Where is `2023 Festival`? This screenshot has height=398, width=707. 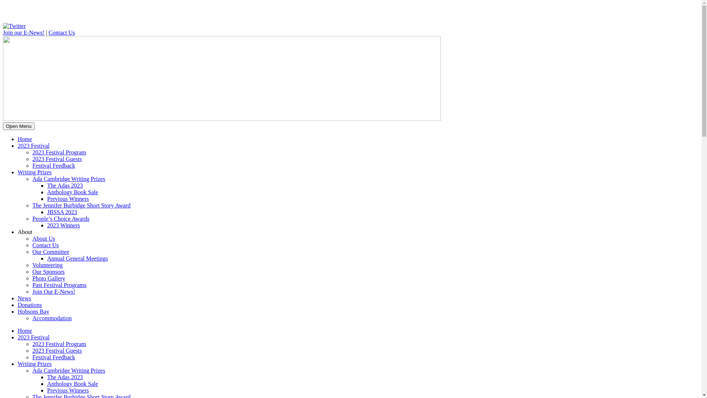
2023 Festival is located at coordinates (34, 146).